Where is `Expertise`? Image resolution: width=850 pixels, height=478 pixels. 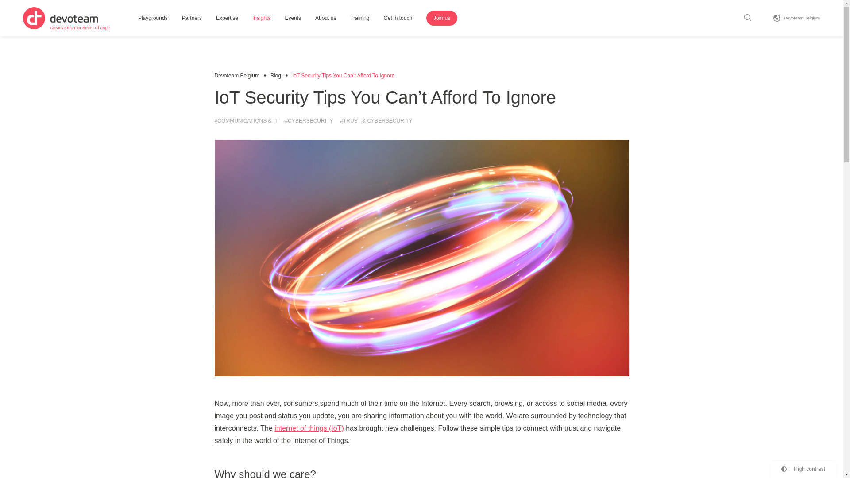
Expertise is located at coordinates (227, 19).